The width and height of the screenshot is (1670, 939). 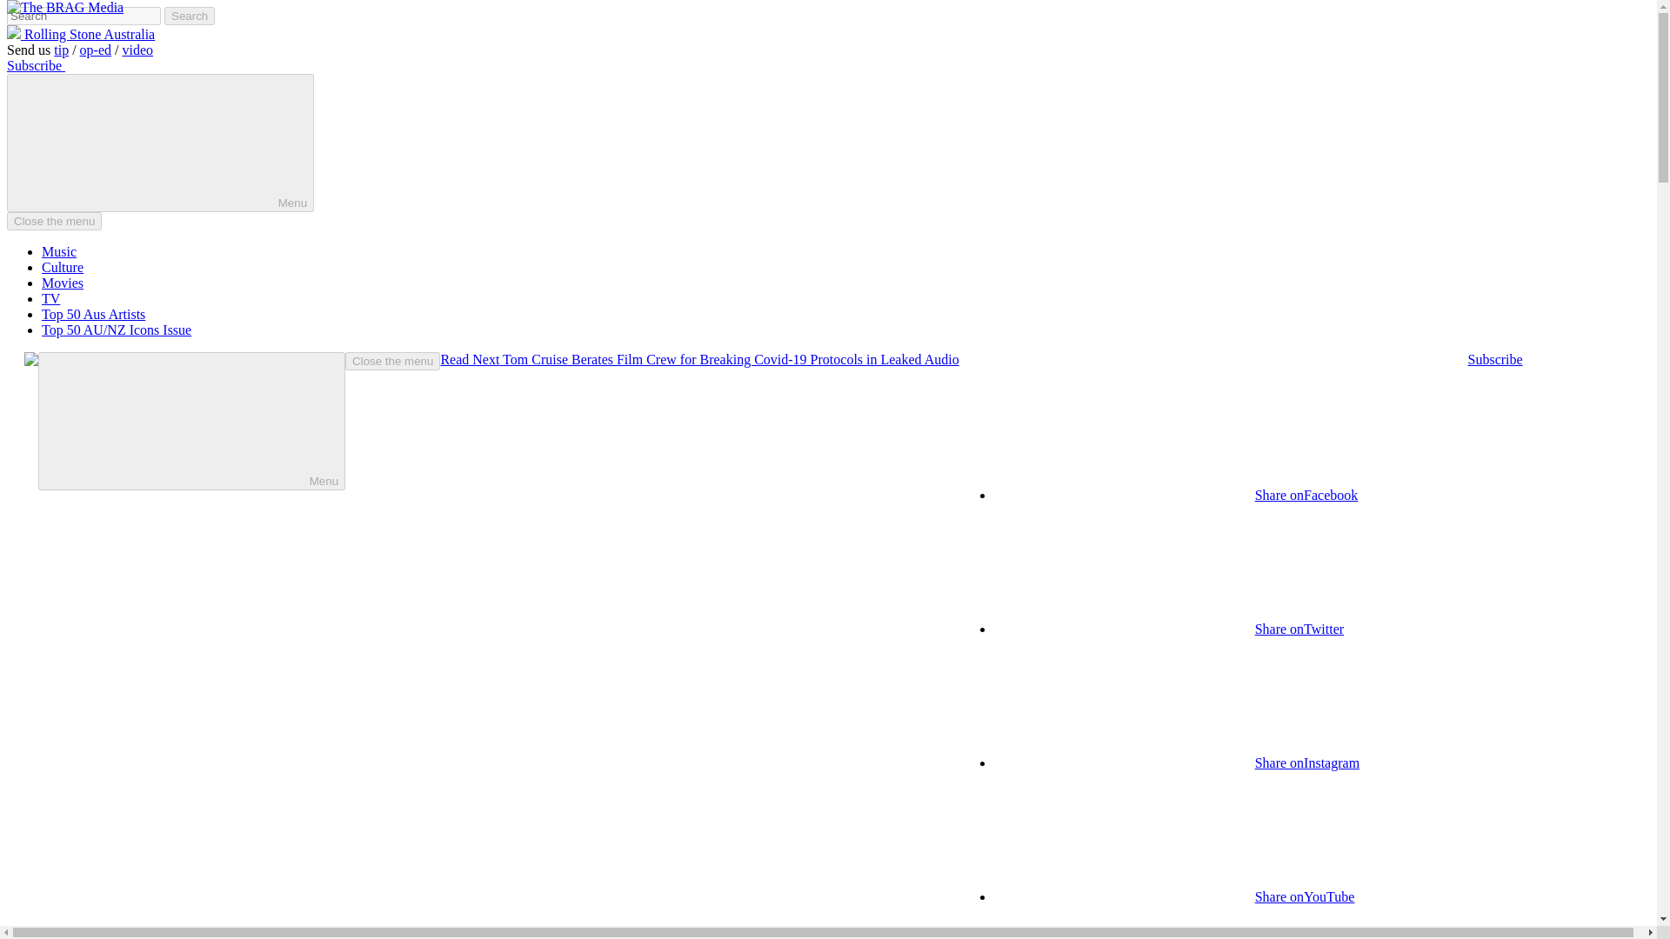 What do you see at coordinates (137, 49) in the screenshot?
I see `video` at bounding box center [137, 49].